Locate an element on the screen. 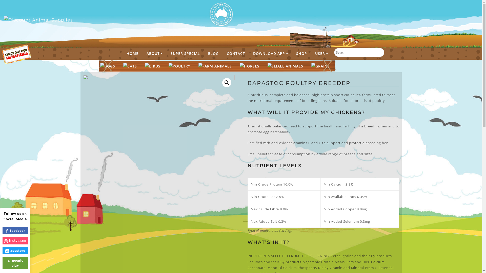 The height and width of the screenshot is (273, 486). Farm Animals is located at coordinates (215, 66).